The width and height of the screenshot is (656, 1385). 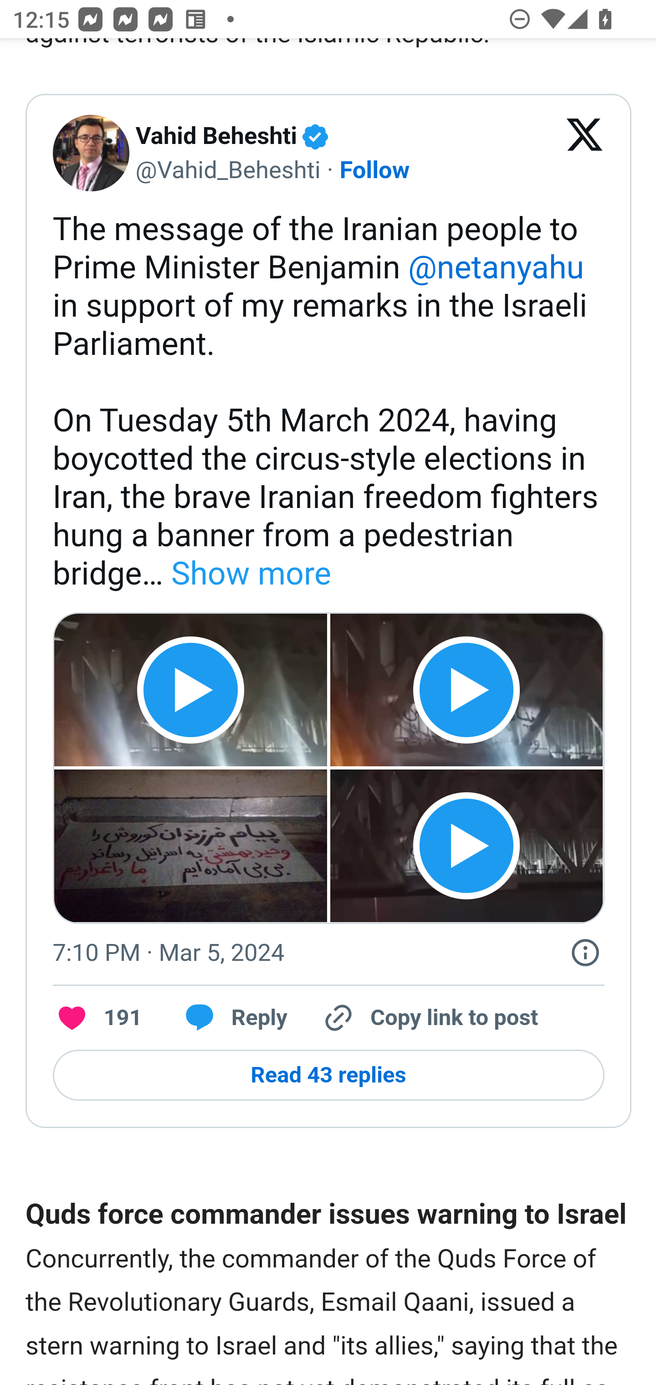 I want to click on @Vahid_Beheshti, so click(x=228, y=170).